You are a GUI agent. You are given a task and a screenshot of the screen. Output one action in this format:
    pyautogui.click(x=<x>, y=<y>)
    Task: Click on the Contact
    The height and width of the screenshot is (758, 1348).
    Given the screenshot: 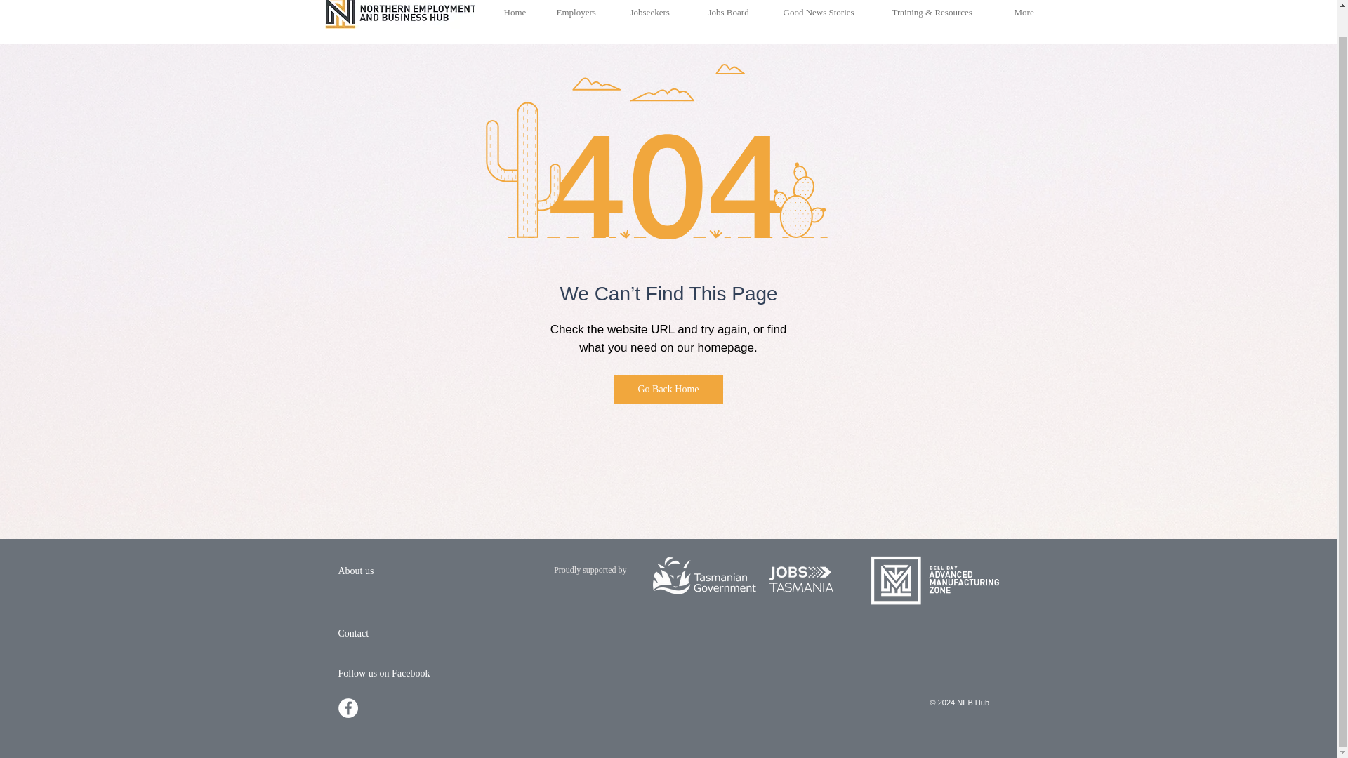 What is the action you would take?
    pyautogui.click(x=354, y=633)
    